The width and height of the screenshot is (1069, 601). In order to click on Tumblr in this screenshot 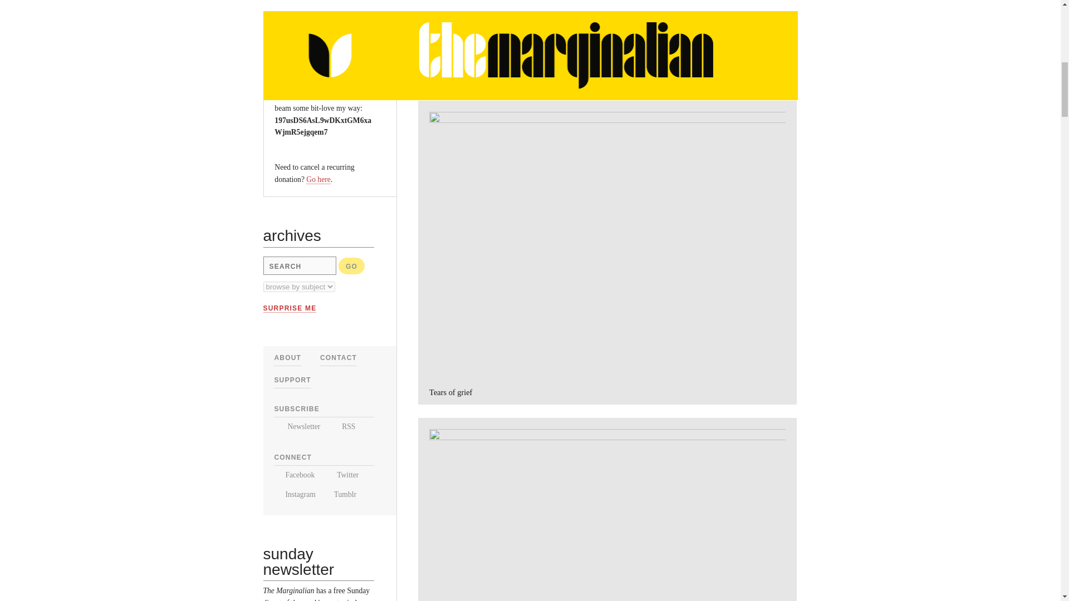, I will do `click(341, 494)`.